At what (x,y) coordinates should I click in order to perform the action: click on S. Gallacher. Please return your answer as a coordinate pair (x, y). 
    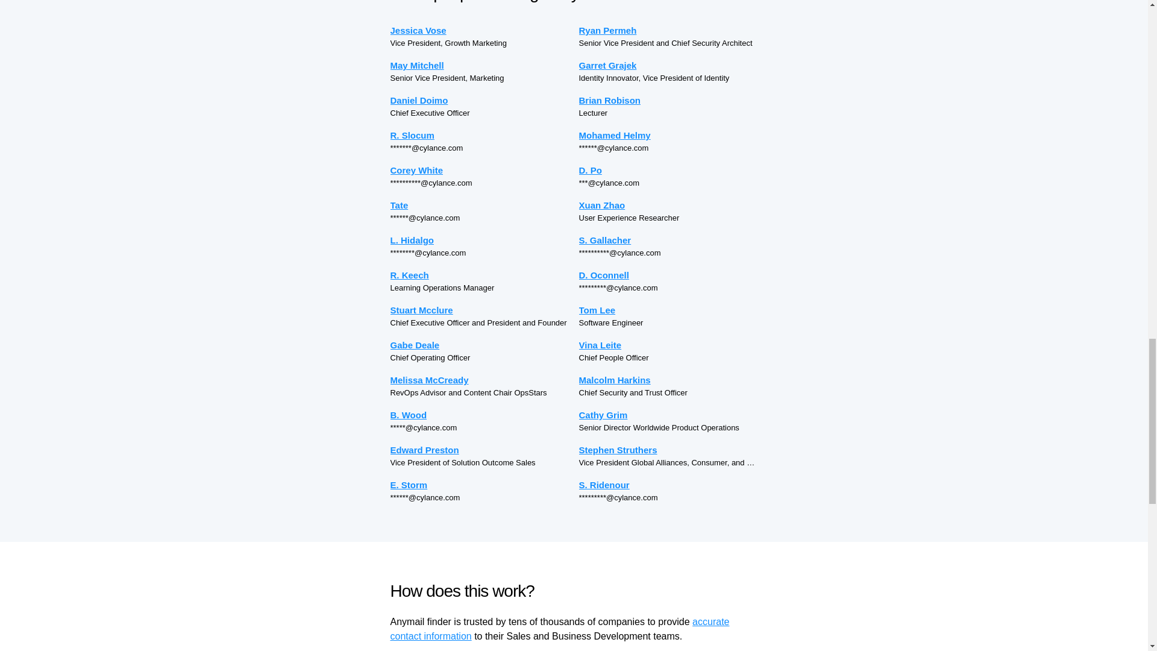
    Looking at the image, I should click on (668, 240).